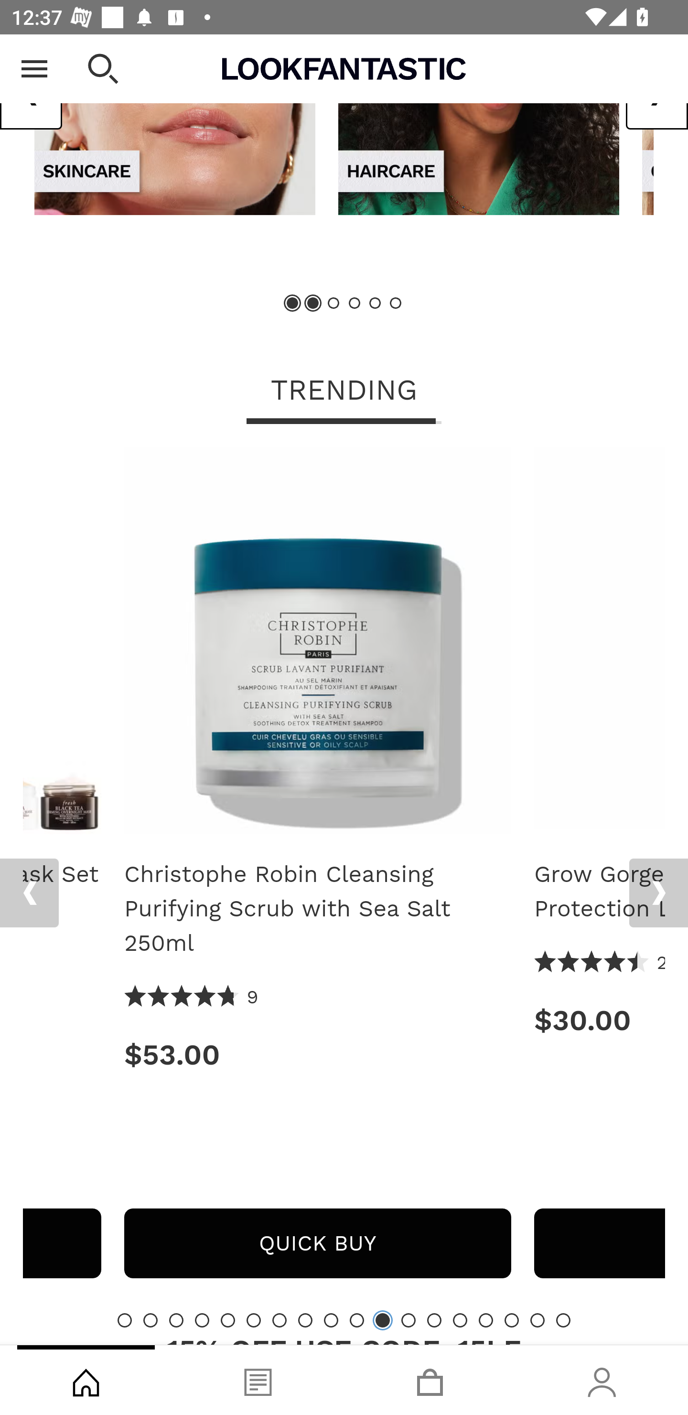  Describe the element at coordinates (460, 1320) in the screenshot. I see `Slide 14` at that location.